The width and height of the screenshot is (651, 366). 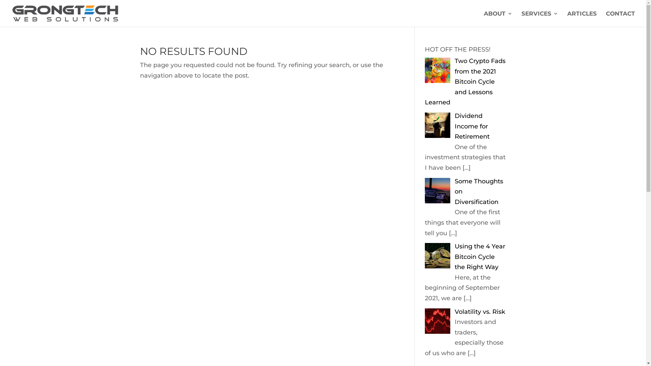 What do you see at coordinates (540, 19) in the screenshot?
I see `SERVICES` at bounding box center [540, 19].